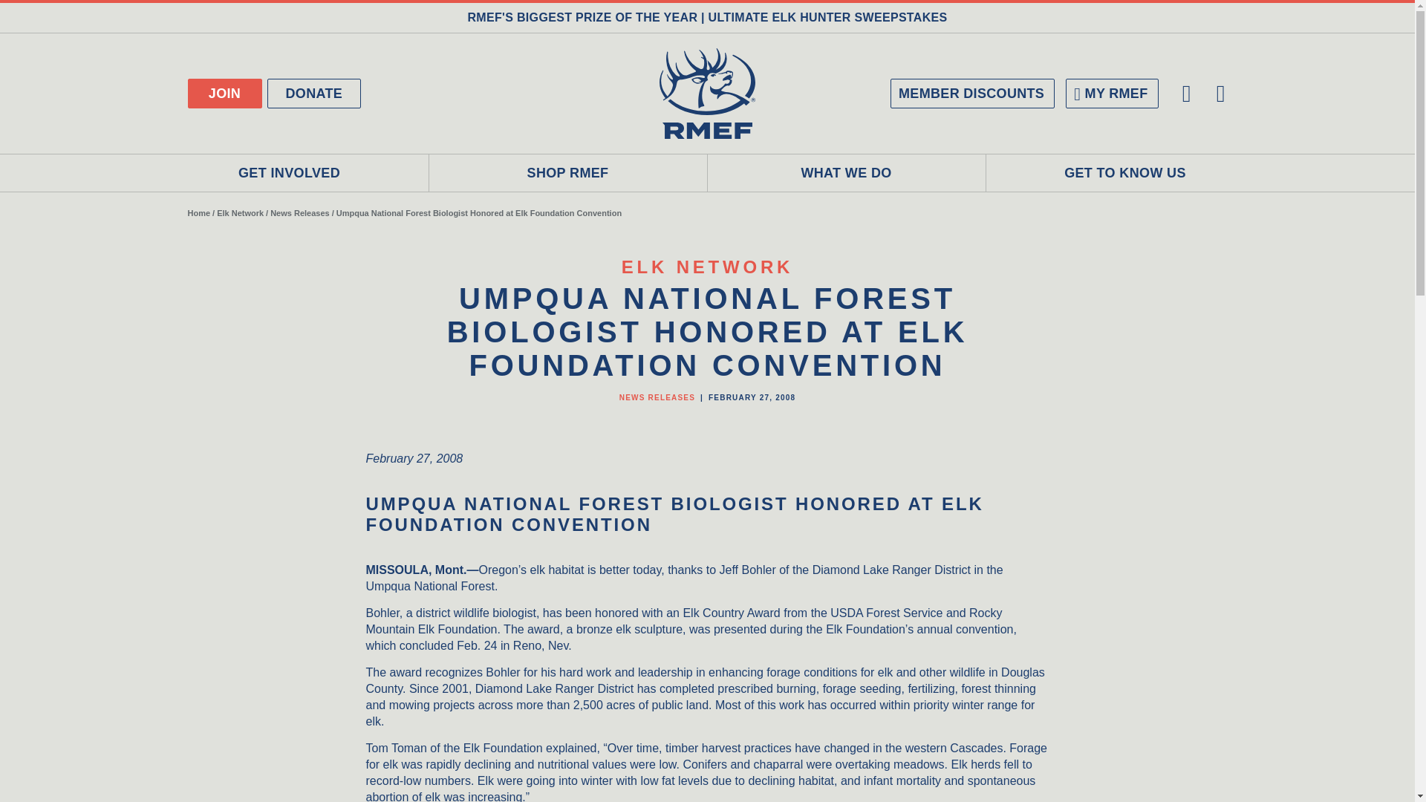 The width and height of the screenshot is (1426, 802). Describe the element at coordinates (289, 173) in the screenshot. I see `GET INVOLVED` at that location.